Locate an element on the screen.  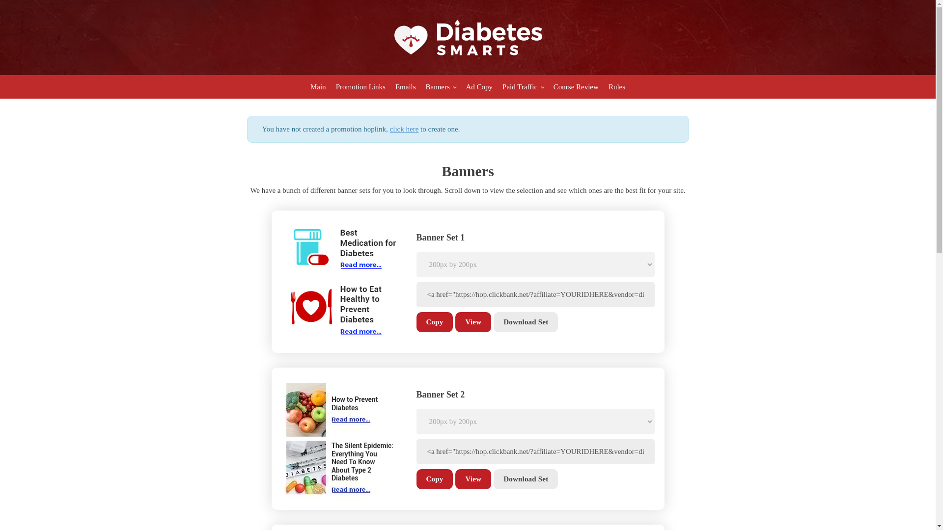
Main is located at coordinates (318, 86).